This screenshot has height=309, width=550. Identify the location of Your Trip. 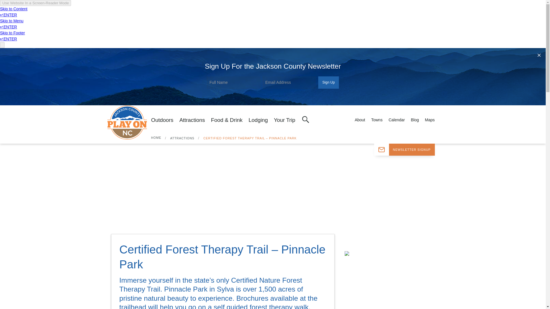
(285, 120).